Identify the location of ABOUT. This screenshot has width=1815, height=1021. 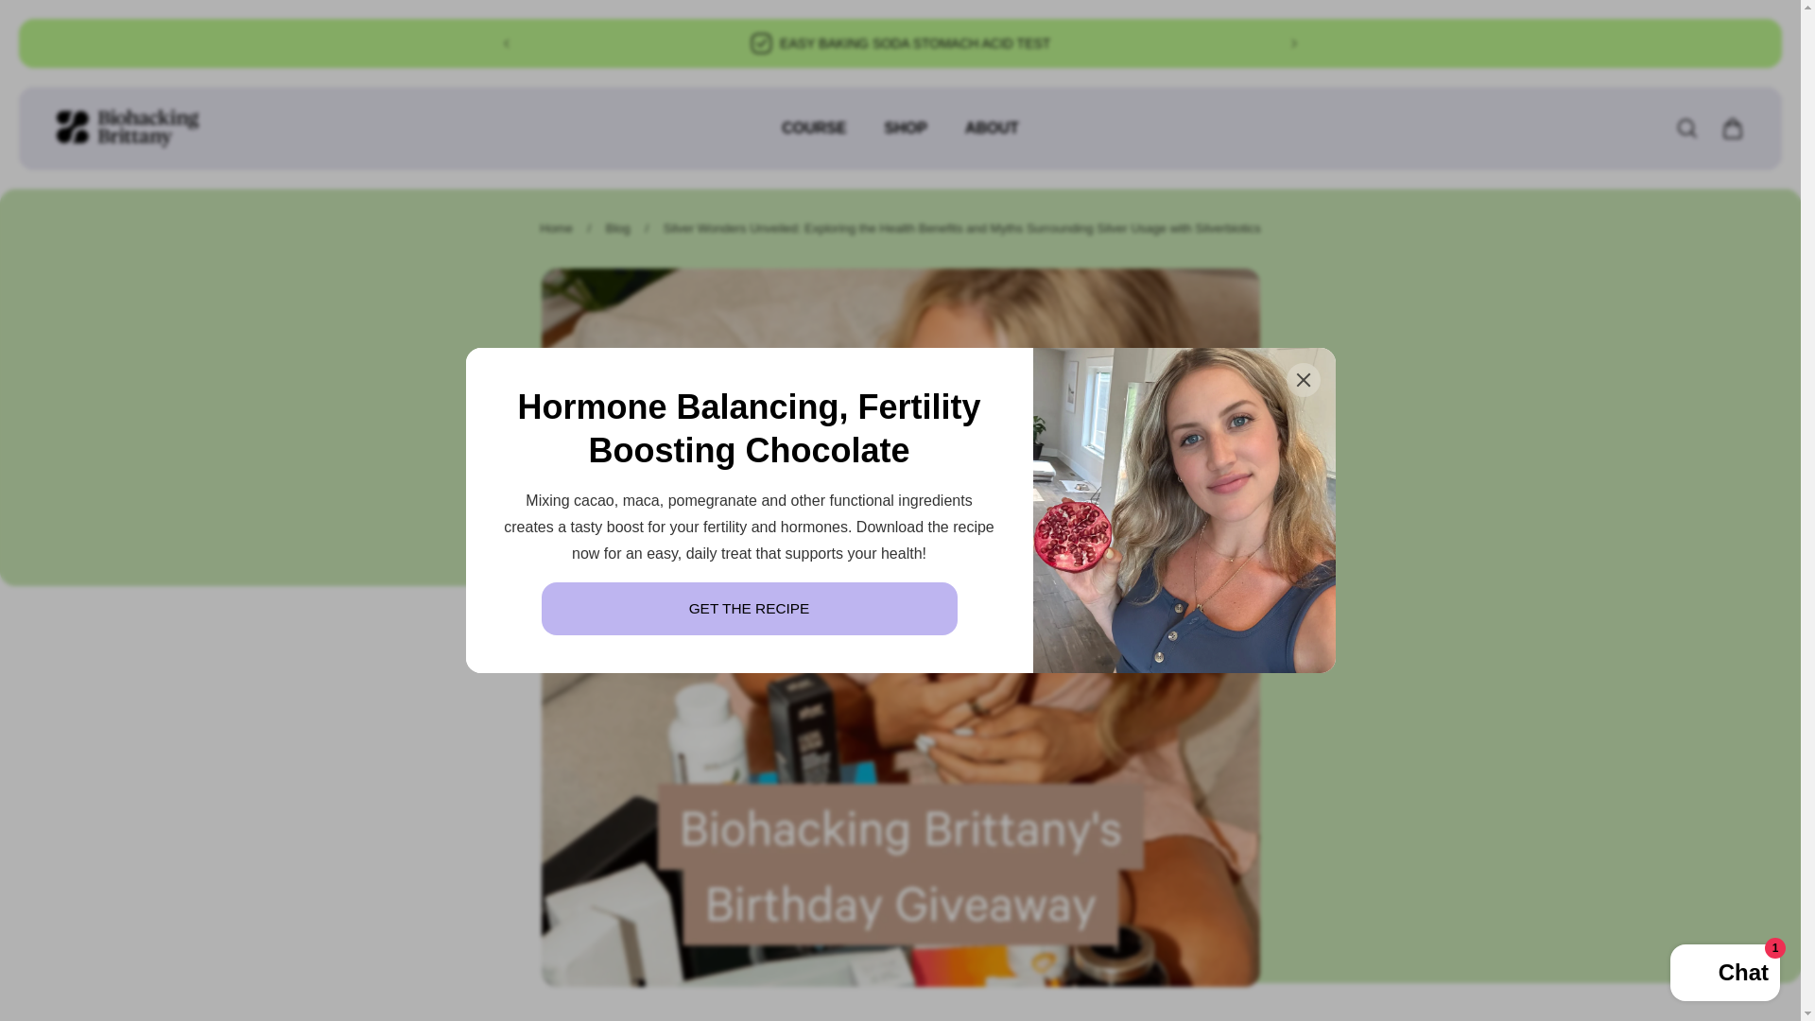
(992, 138).